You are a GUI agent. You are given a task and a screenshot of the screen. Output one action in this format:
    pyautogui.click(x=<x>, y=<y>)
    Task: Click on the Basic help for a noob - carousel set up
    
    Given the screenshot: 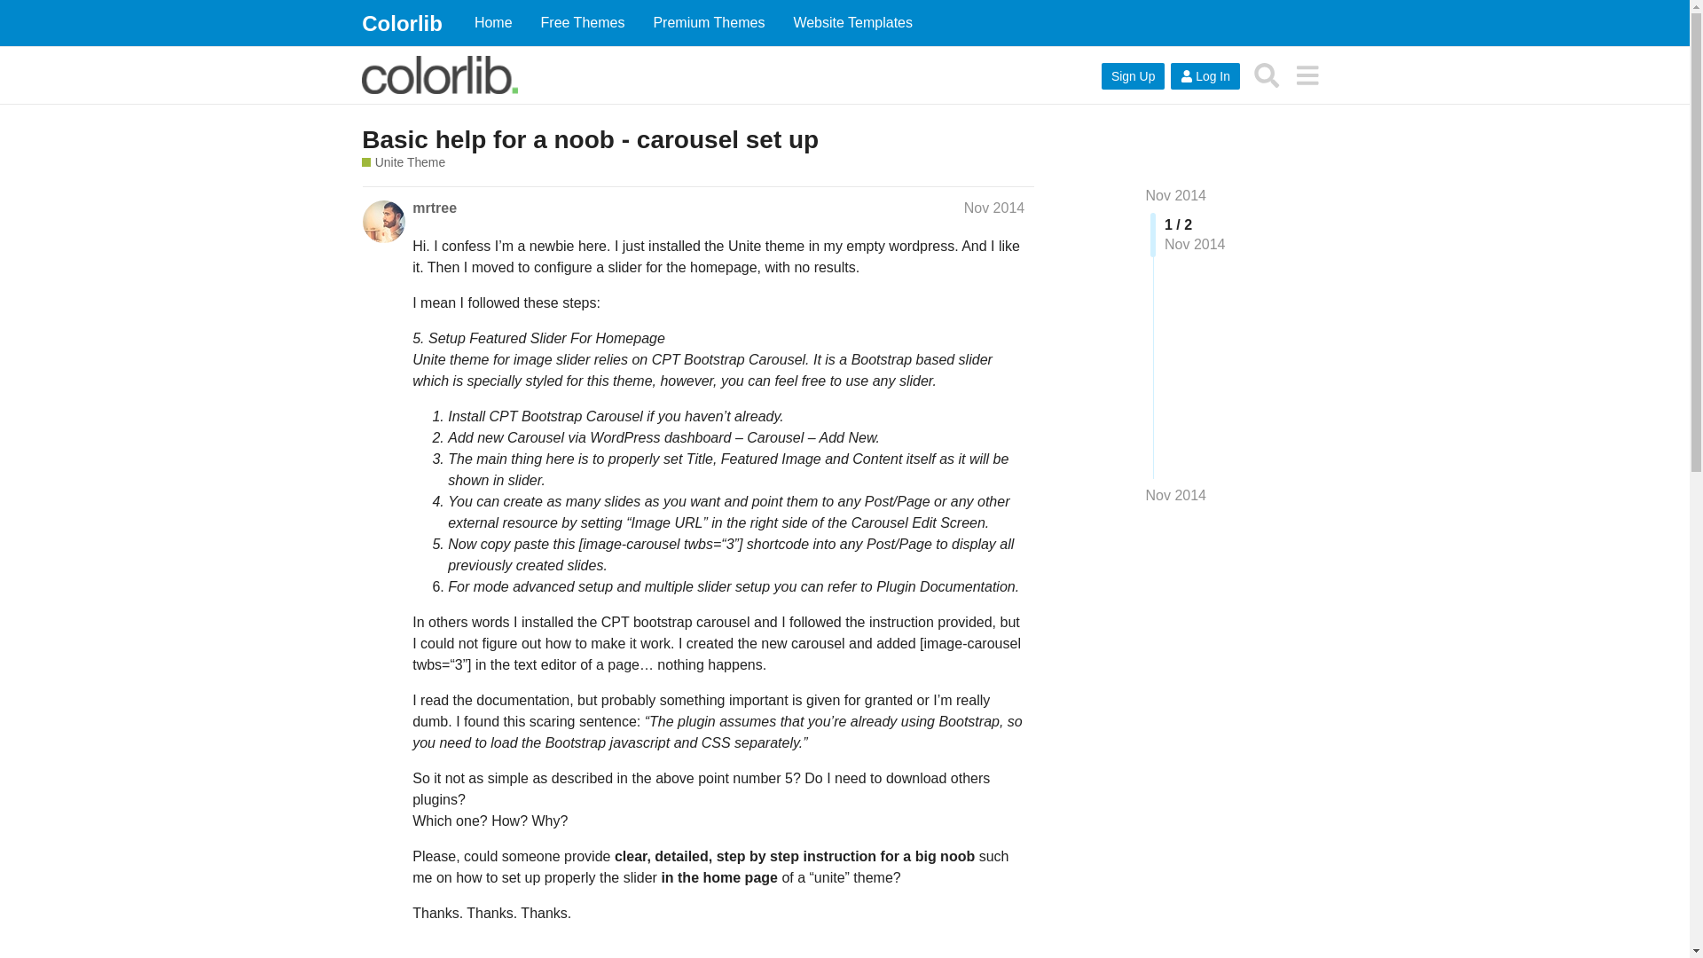 What is the action you would take?
    pyautogui.click(x=590, y=138)
    